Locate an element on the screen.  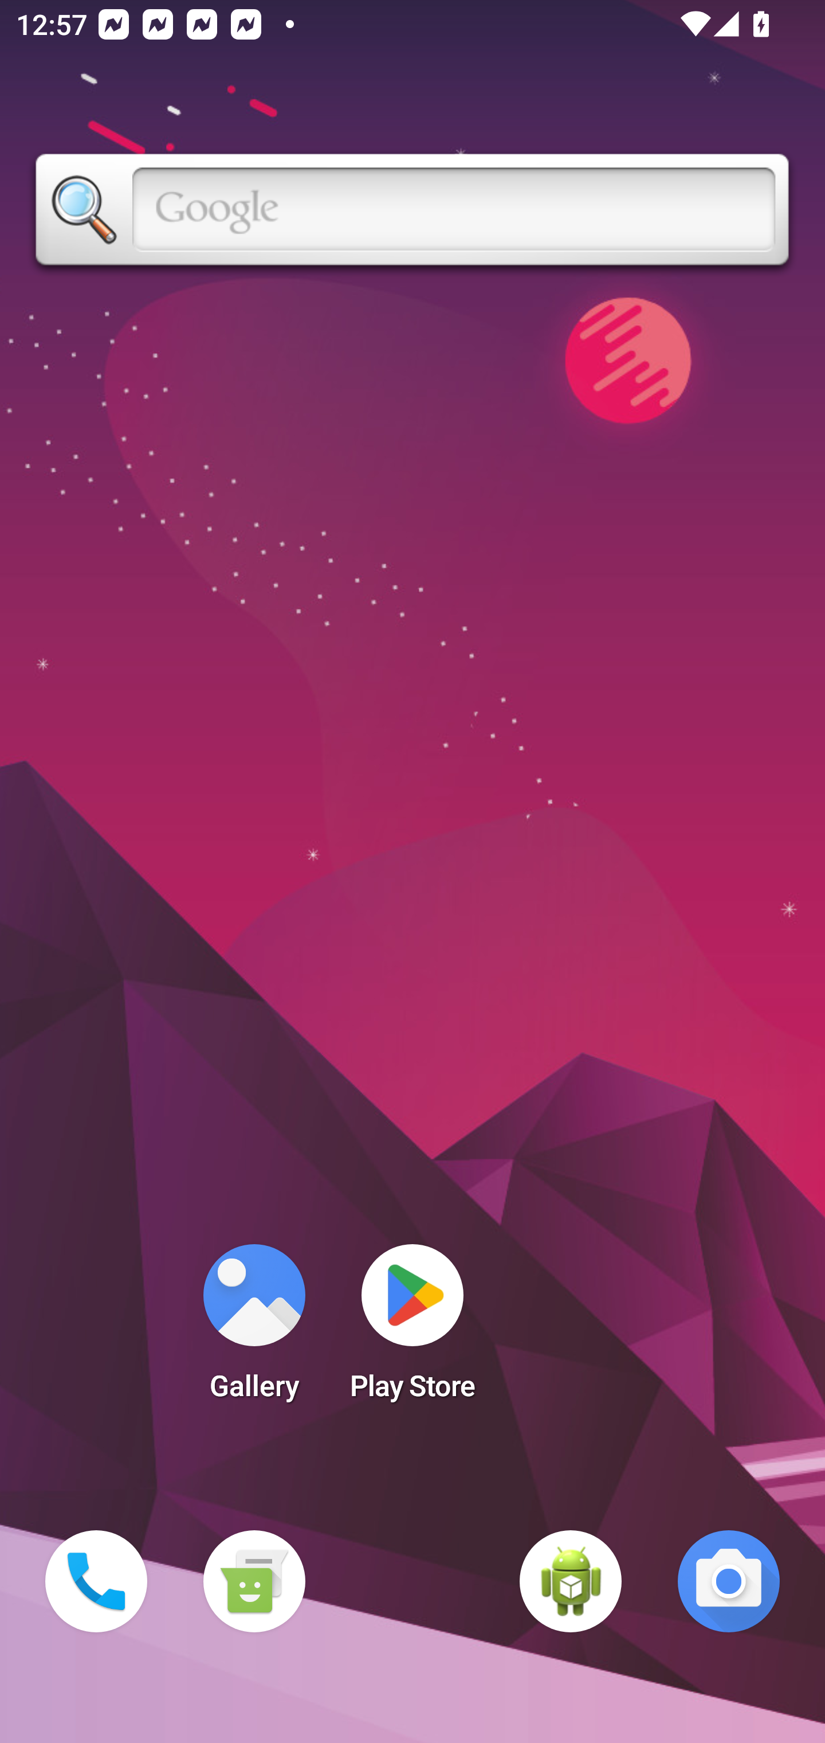
Messaging is located at coordinates (254, 1581).